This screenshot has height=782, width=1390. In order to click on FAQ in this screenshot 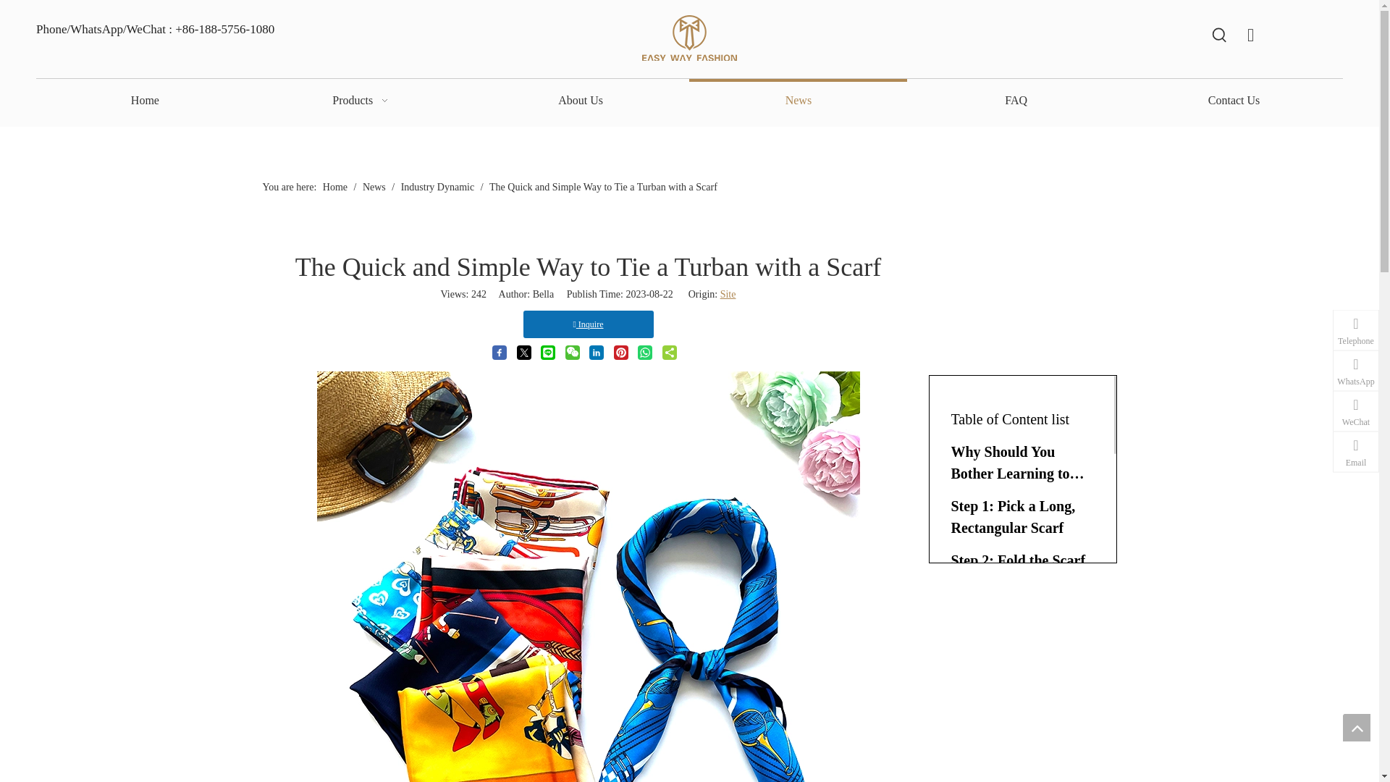, I will do `click(1016, 100)`.